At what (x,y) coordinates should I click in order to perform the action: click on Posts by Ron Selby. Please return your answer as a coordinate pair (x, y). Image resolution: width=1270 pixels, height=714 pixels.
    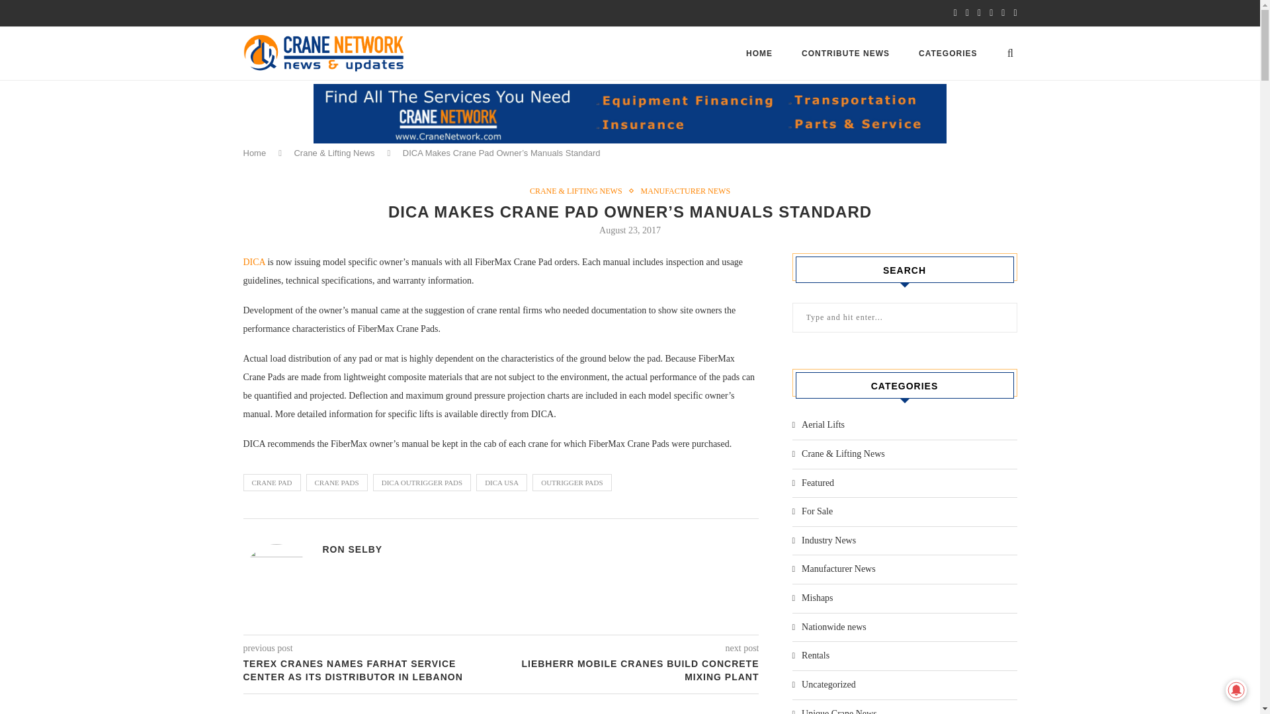
    Looking at the image, I should click on (353, 549).